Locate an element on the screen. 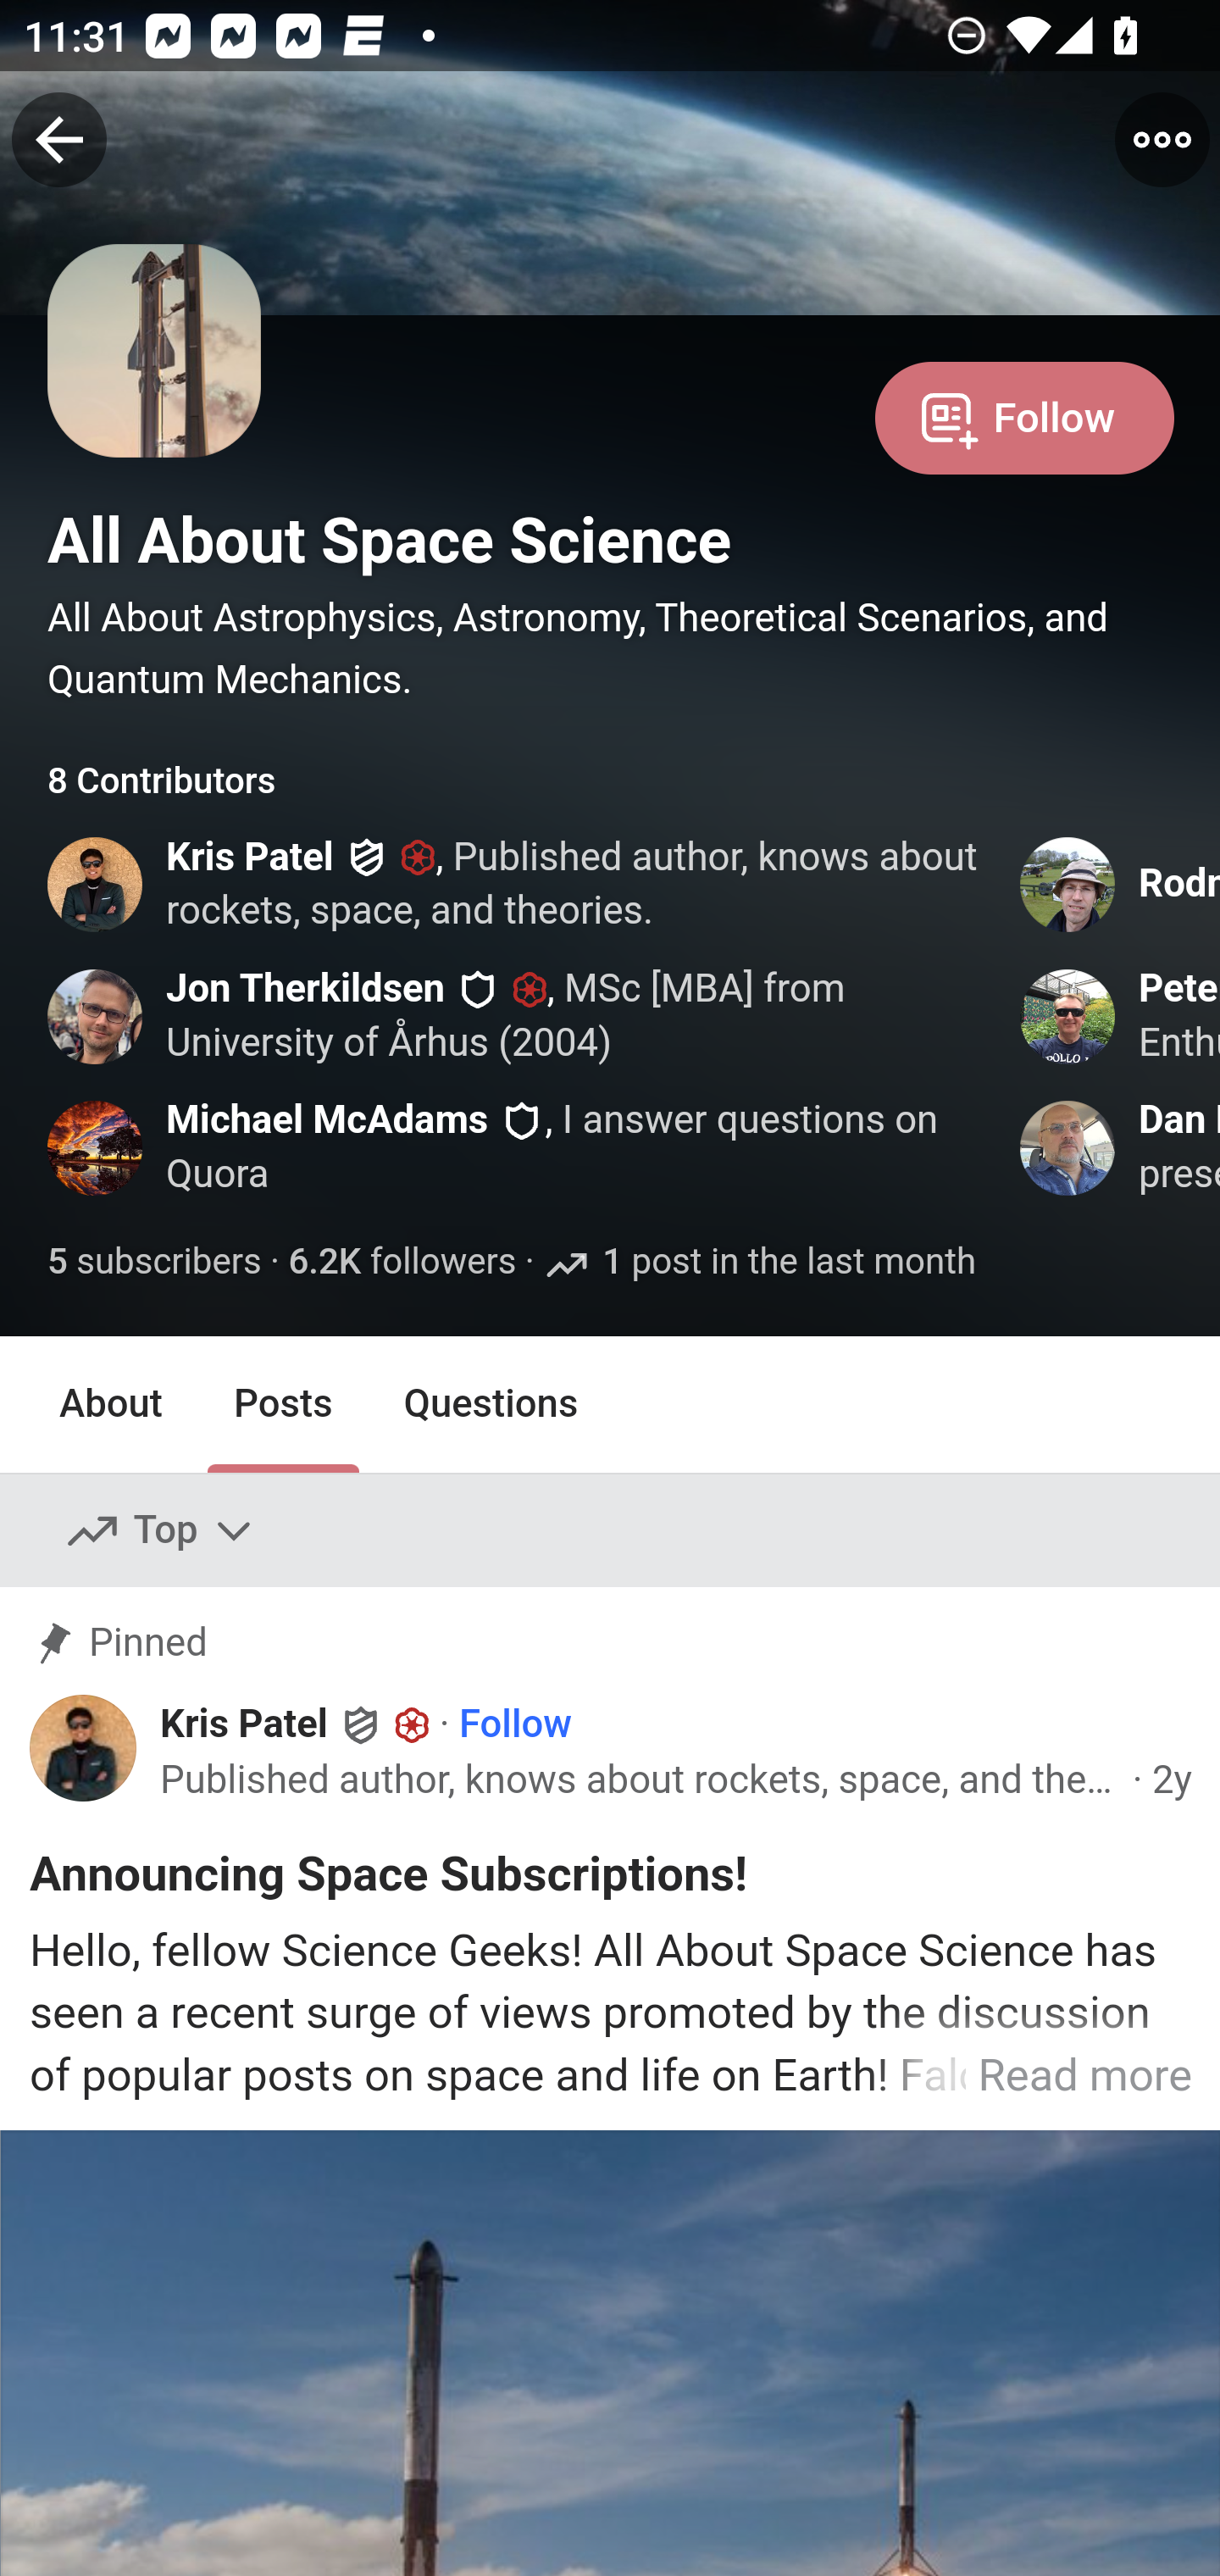 The width and height of the screenshot is (1220, 2576). Profile photo for Kris Patel is located at coordinates (84, 1747).